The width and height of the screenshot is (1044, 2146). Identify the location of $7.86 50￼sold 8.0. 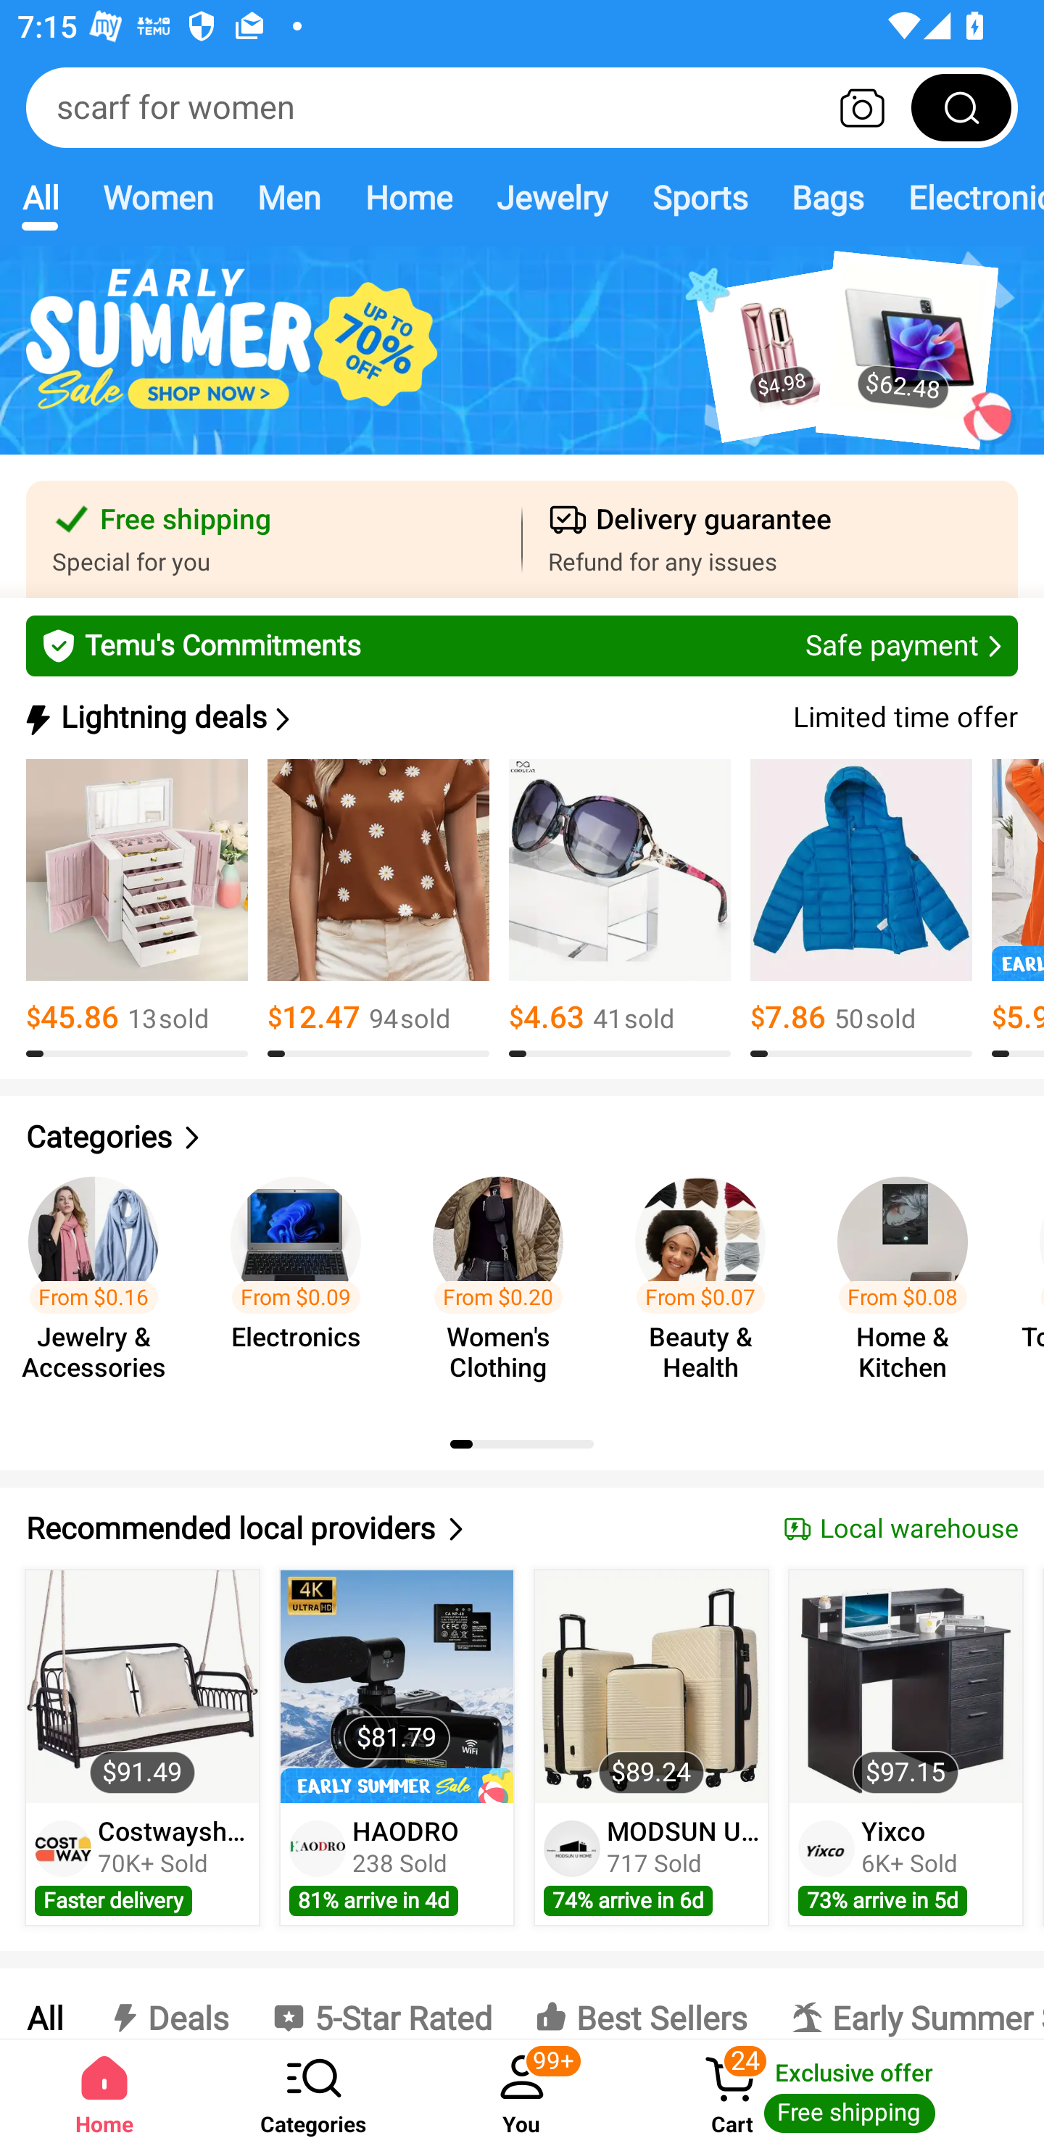
(861, 908).